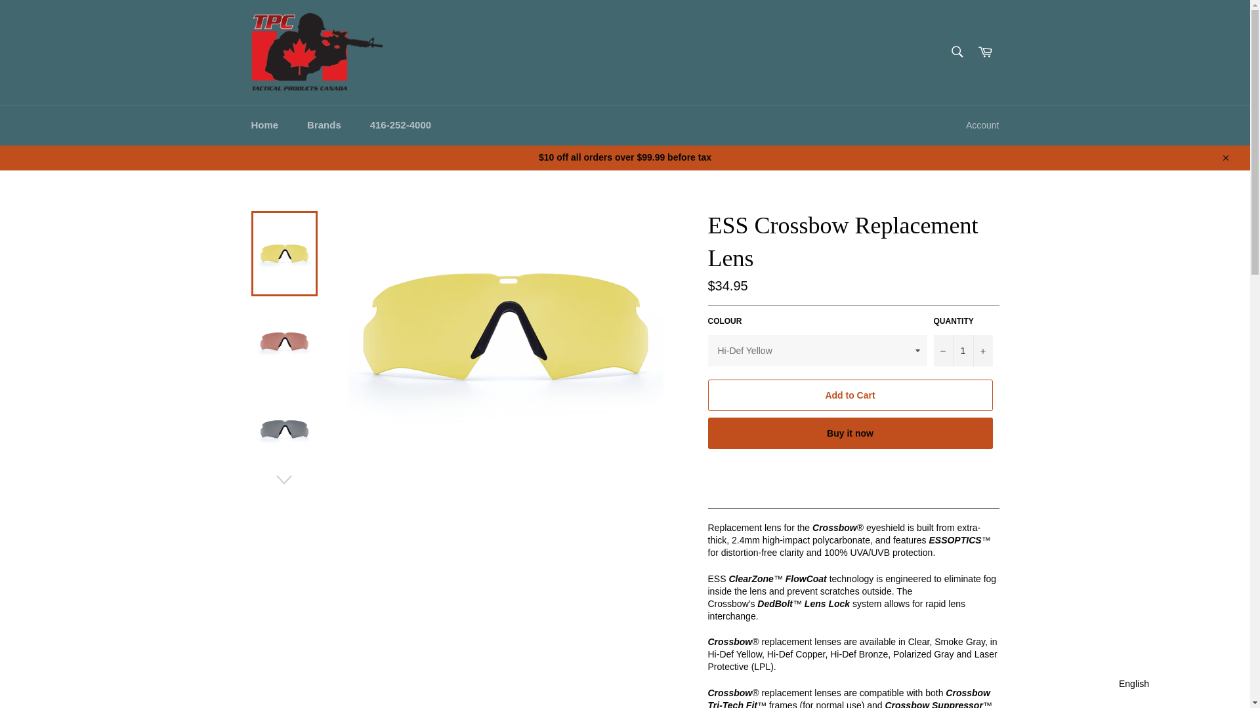 This screenshot has width=1260, height=708. Describe the element at coordinates (1225, 157) in the screenshot. I see `Close` at that location.